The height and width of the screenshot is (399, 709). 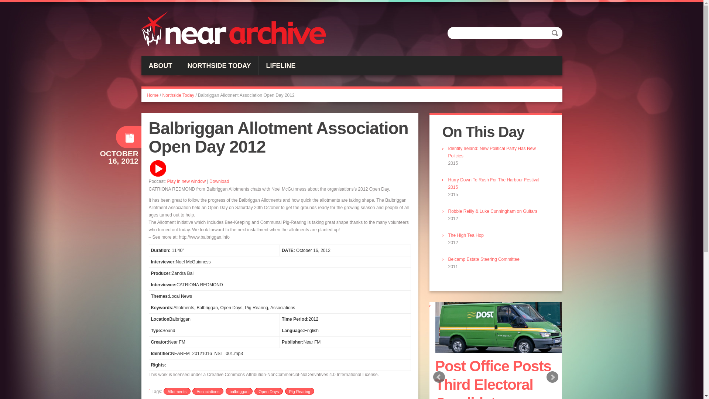 What do you see at coordinates (219, 66) in the screenshot?
I see `NORTHSIDE TODAY` at bounding box center [219, 66].